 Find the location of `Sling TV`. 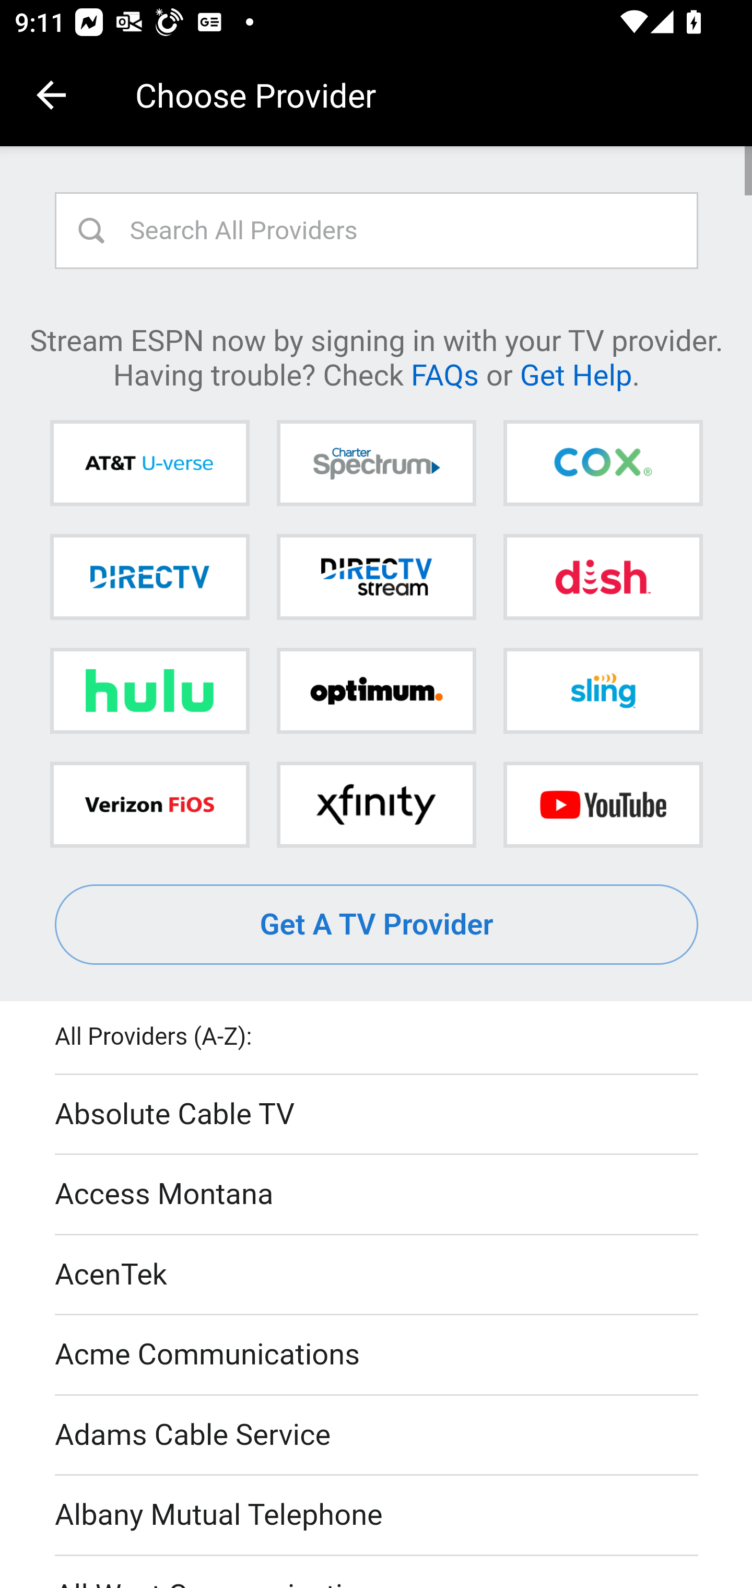

Sling TV is located at coordinates (603, 691).